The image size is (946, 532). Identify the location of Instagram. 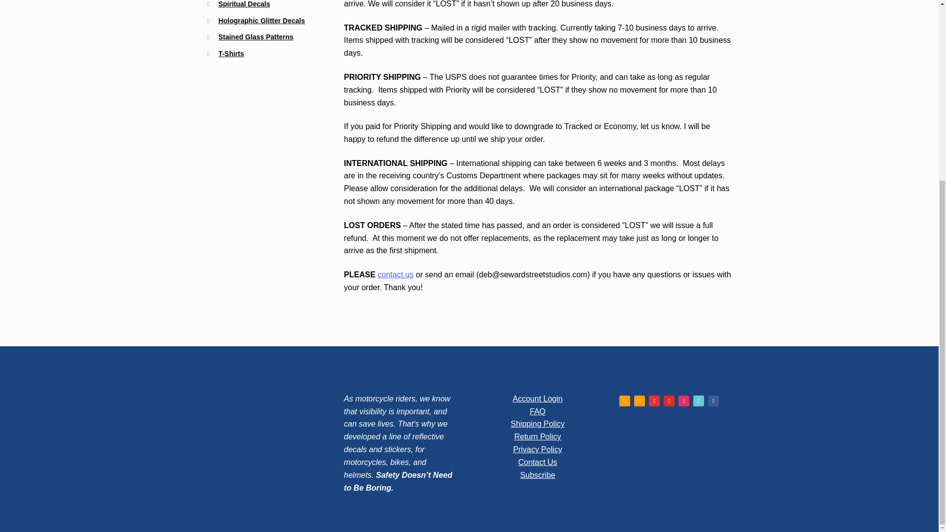
(654, 400).